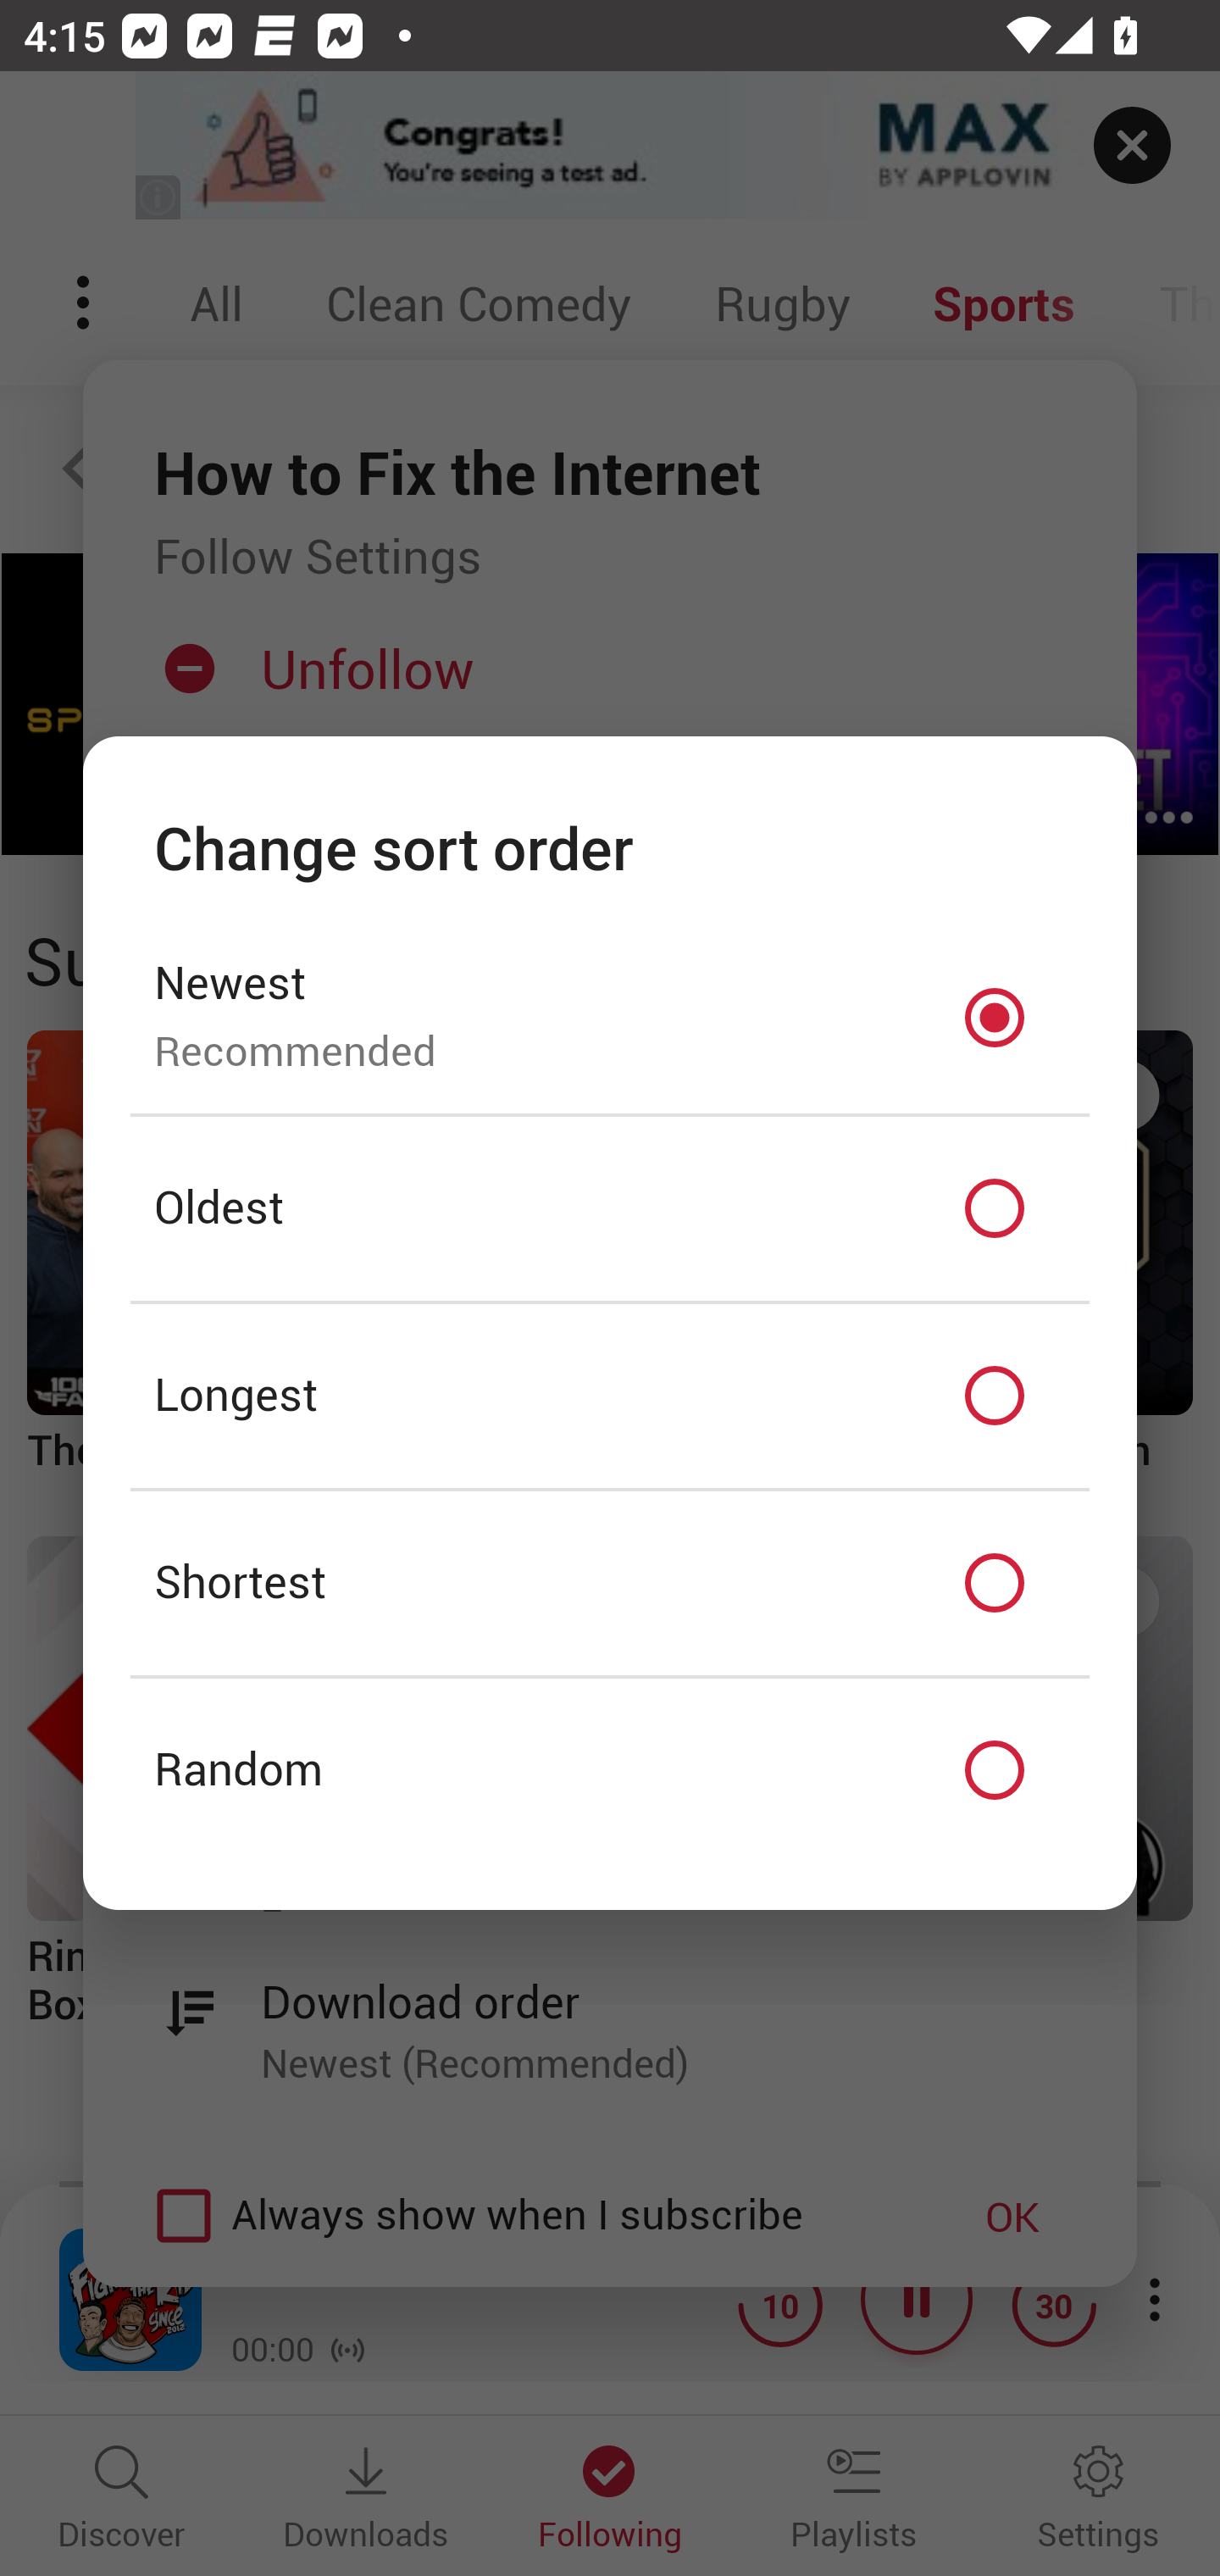  I want to click on Random, so click(610, 1771).